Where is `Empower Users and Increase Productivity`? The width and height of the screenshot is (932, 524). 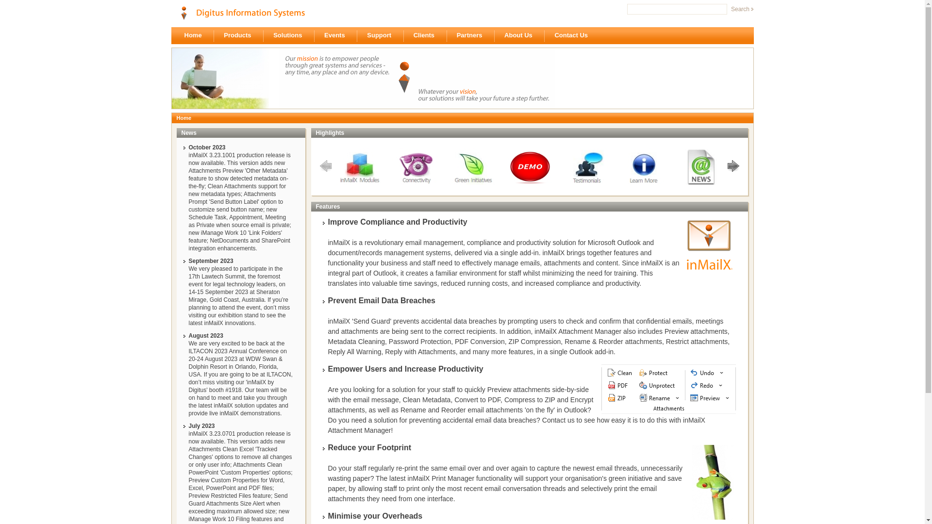
Empower Users and Increase Productivity is located at coordinates (406, 369).